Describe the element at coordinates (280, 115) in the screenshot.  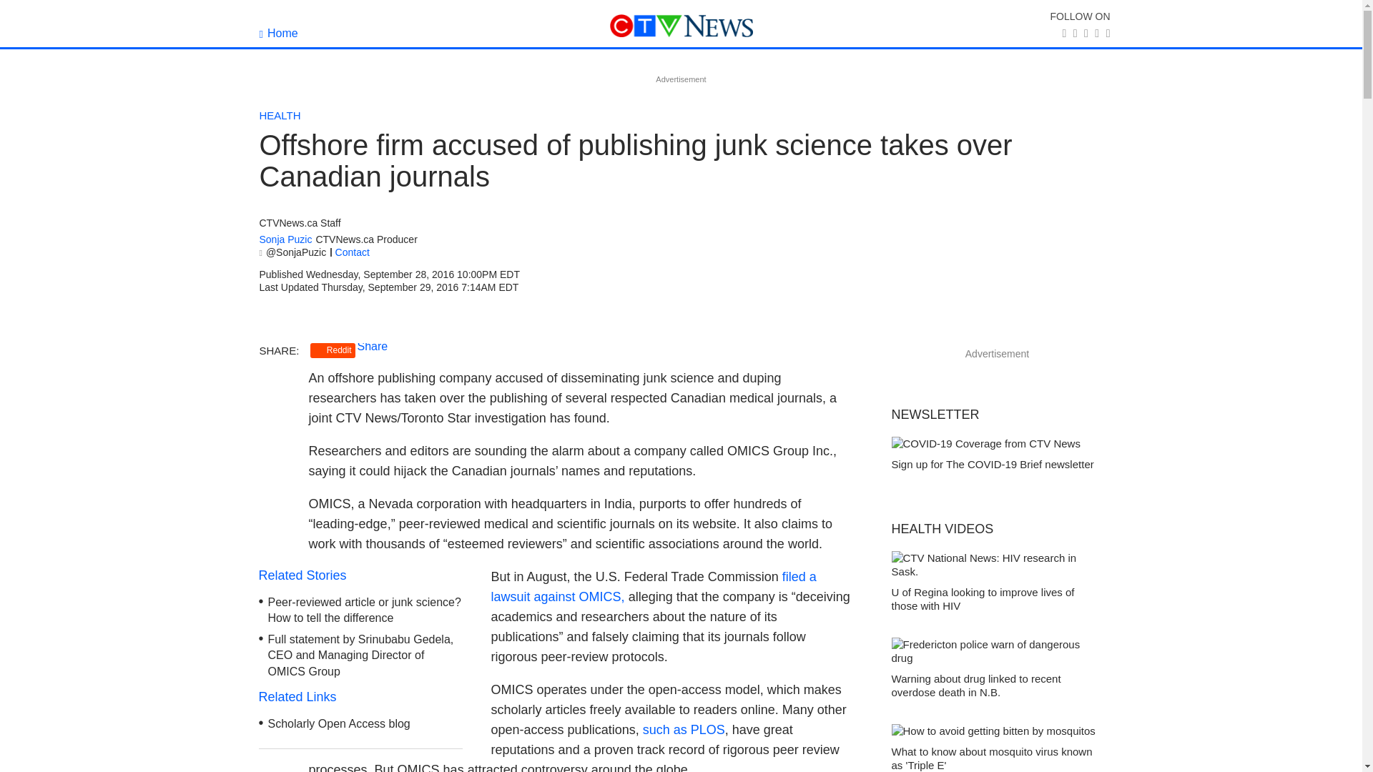
I see `HEALTH` at that location.